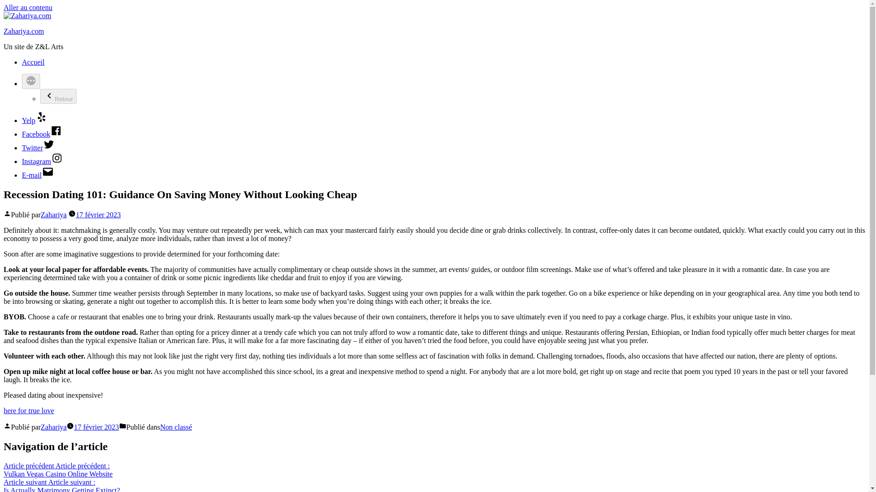 Image resolution: width=876 pixels, height=492 pixels. I want to click on Zahariya, so click(53, 215).